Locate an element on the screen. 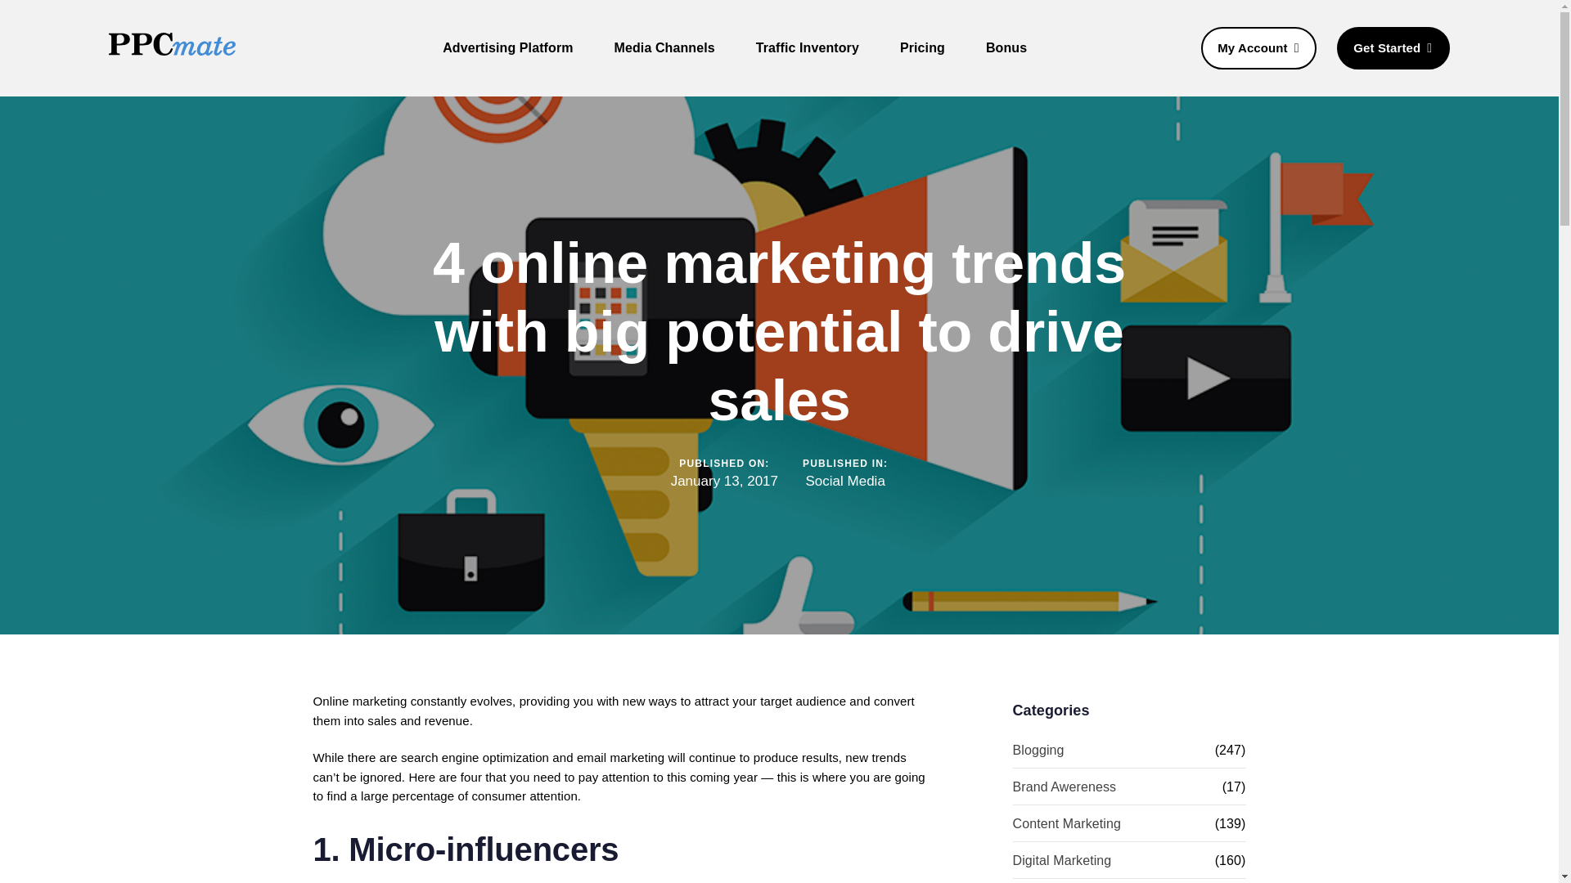  Media Channels is located at coordinates (664, 47).